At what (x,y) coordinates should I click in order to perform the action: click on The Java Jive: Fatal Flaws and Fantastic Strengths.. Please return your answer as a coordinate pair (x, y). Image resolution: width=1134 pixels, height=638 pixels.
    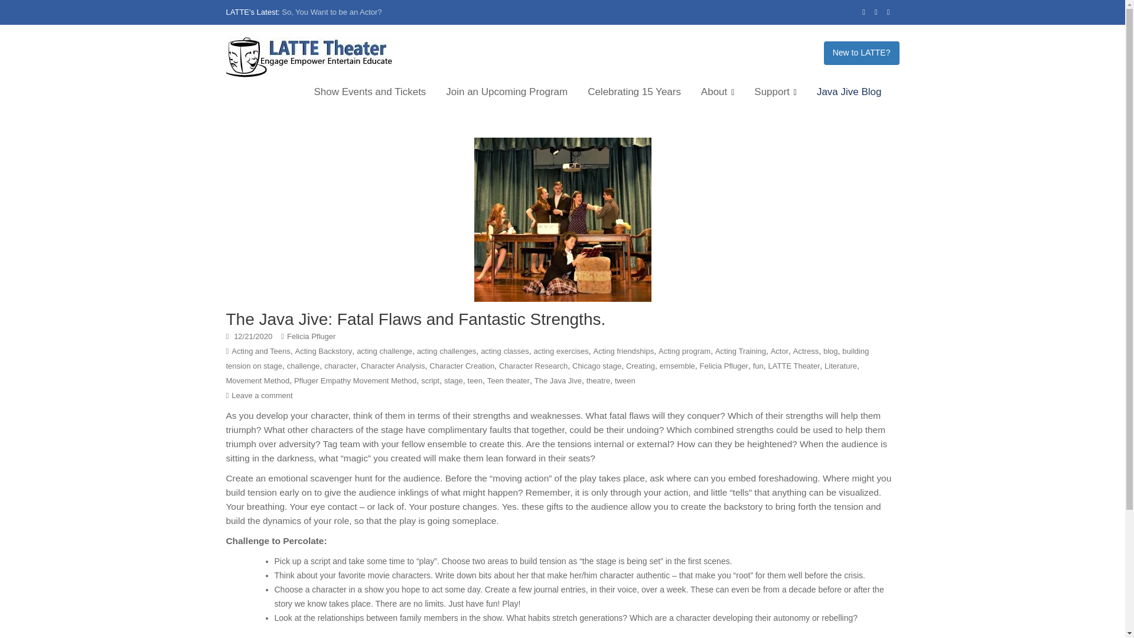
    Looking at the image, I should click on (416, 319).